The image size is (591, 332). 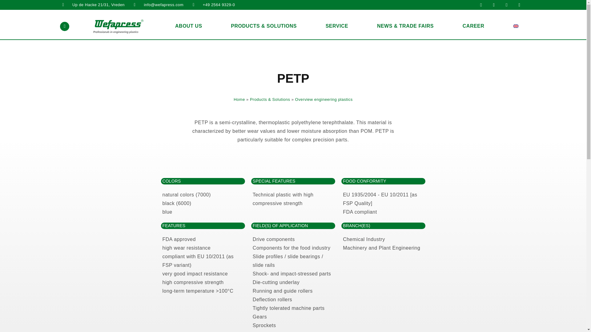 What do you see at coordinates (337, 26) in the screenshot?
I see `SERVICE` at bounding box center [337, 26].